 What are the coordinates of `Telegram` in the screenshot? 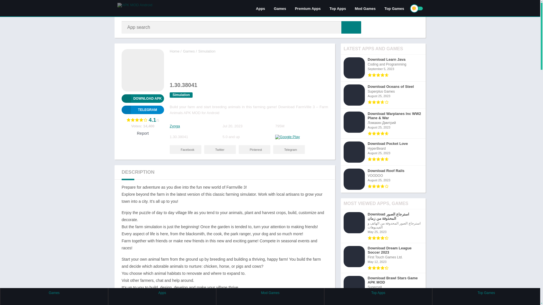 It's located at (143, 110).